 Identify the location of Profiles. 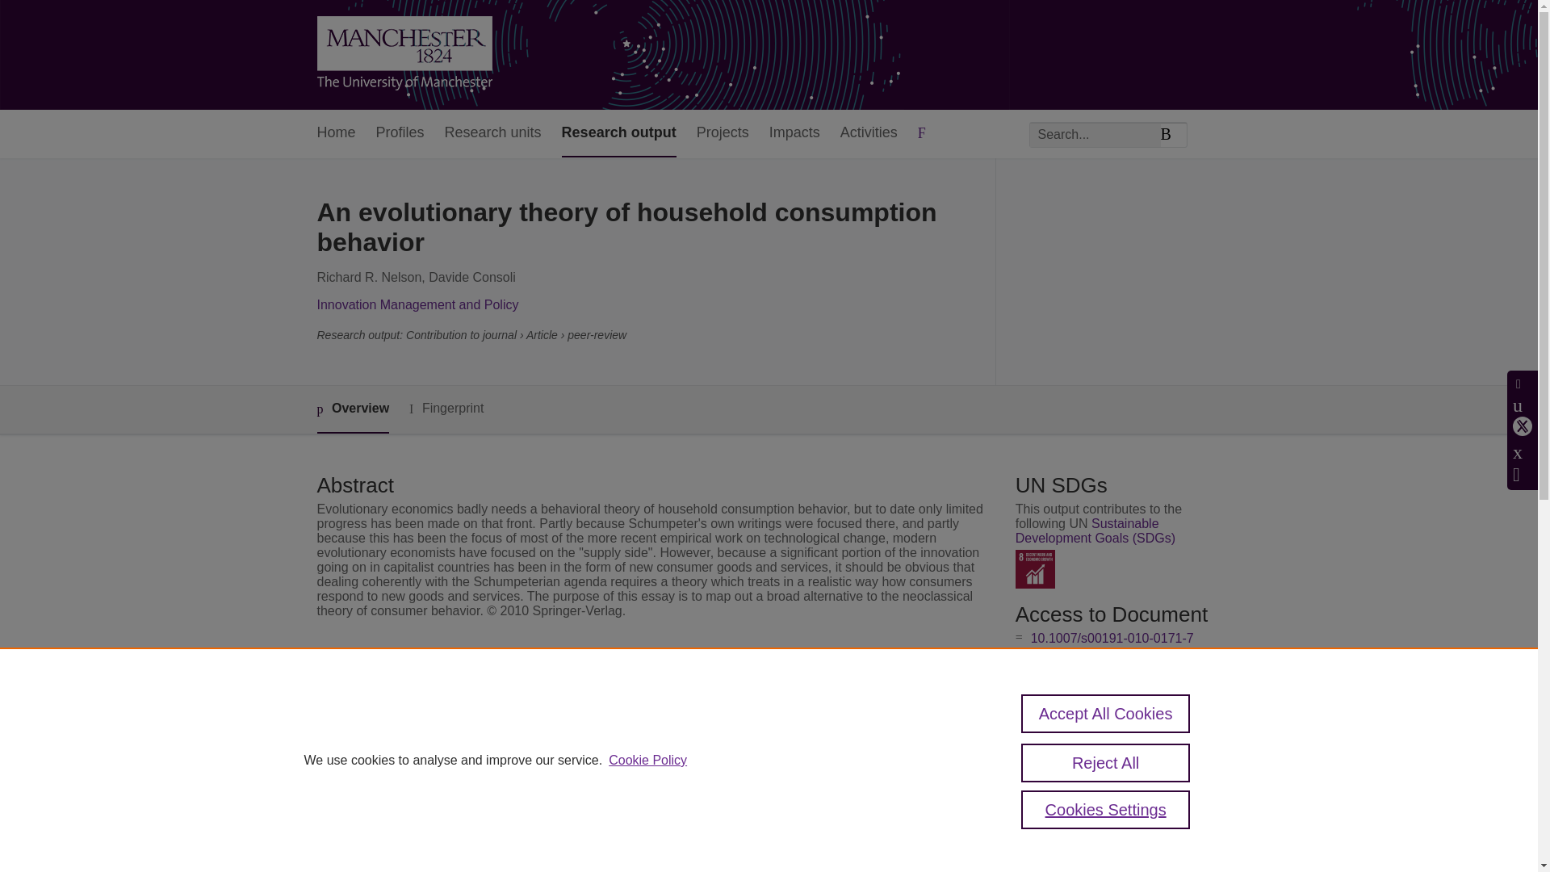
(400, 134).